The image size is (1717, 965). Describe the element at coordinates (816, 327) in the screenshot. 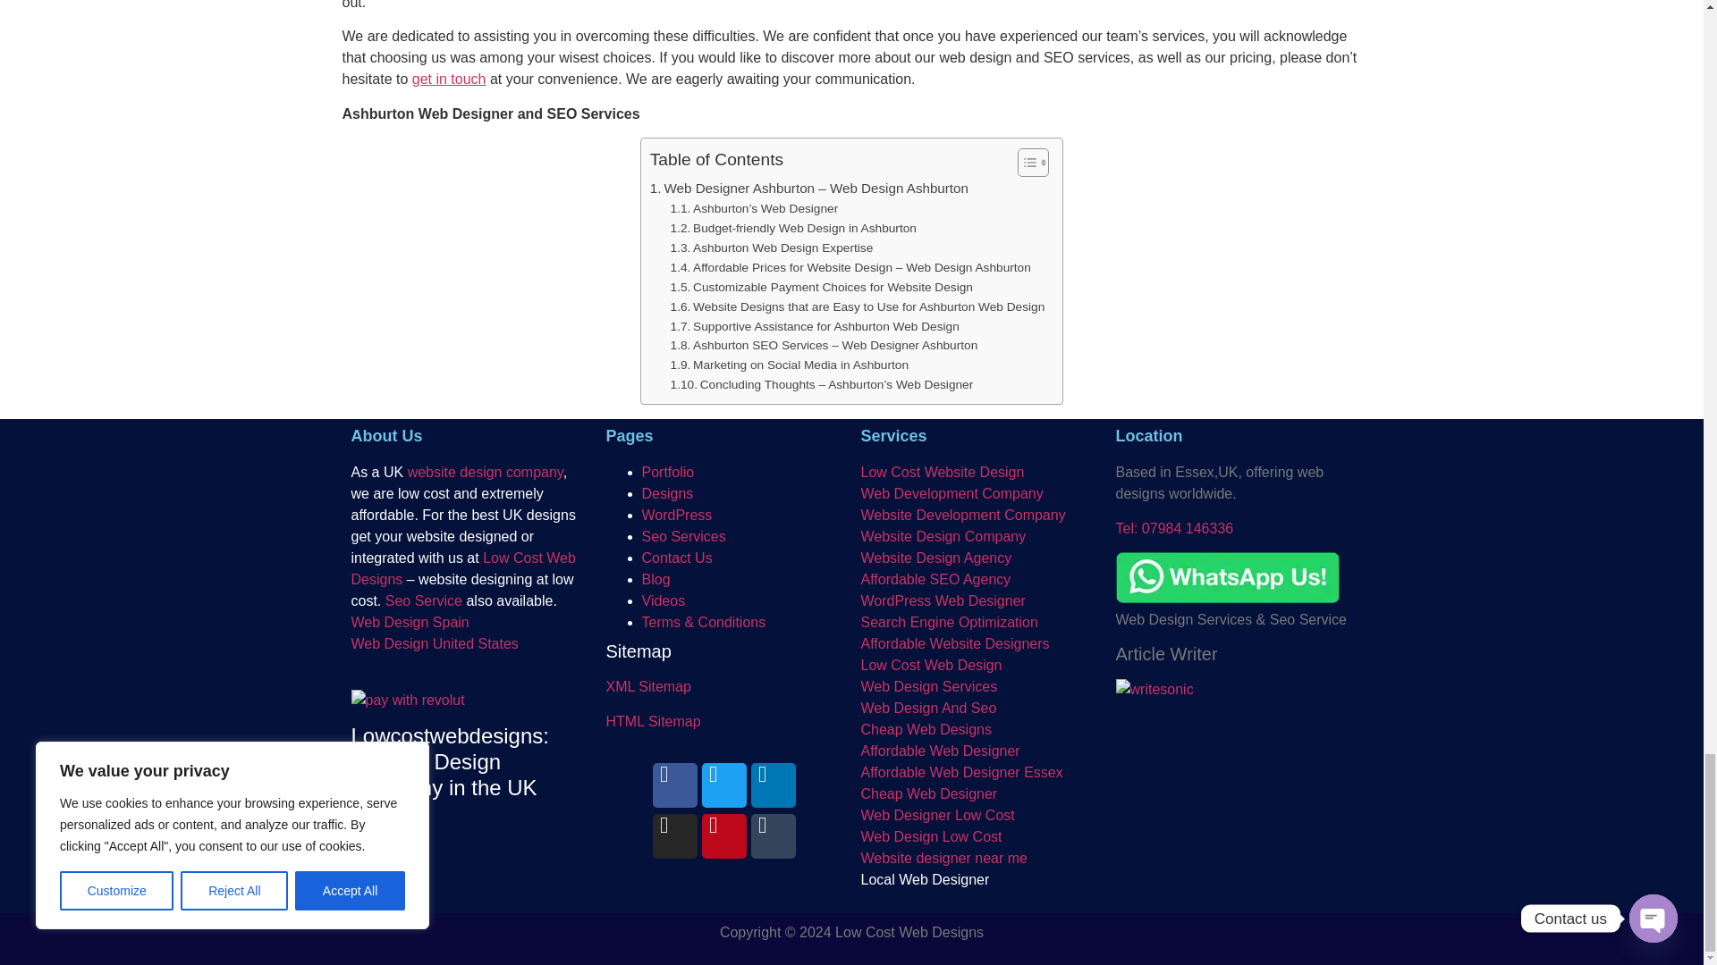

I see `Supportive Assistance for Ashburton Web Design` at that location.